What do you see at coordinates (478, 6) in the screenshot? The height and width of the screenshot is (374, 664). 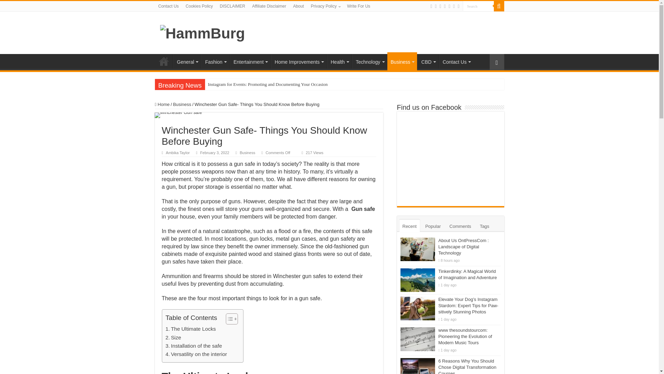 I see `Search` at bounding box center [478, 6].